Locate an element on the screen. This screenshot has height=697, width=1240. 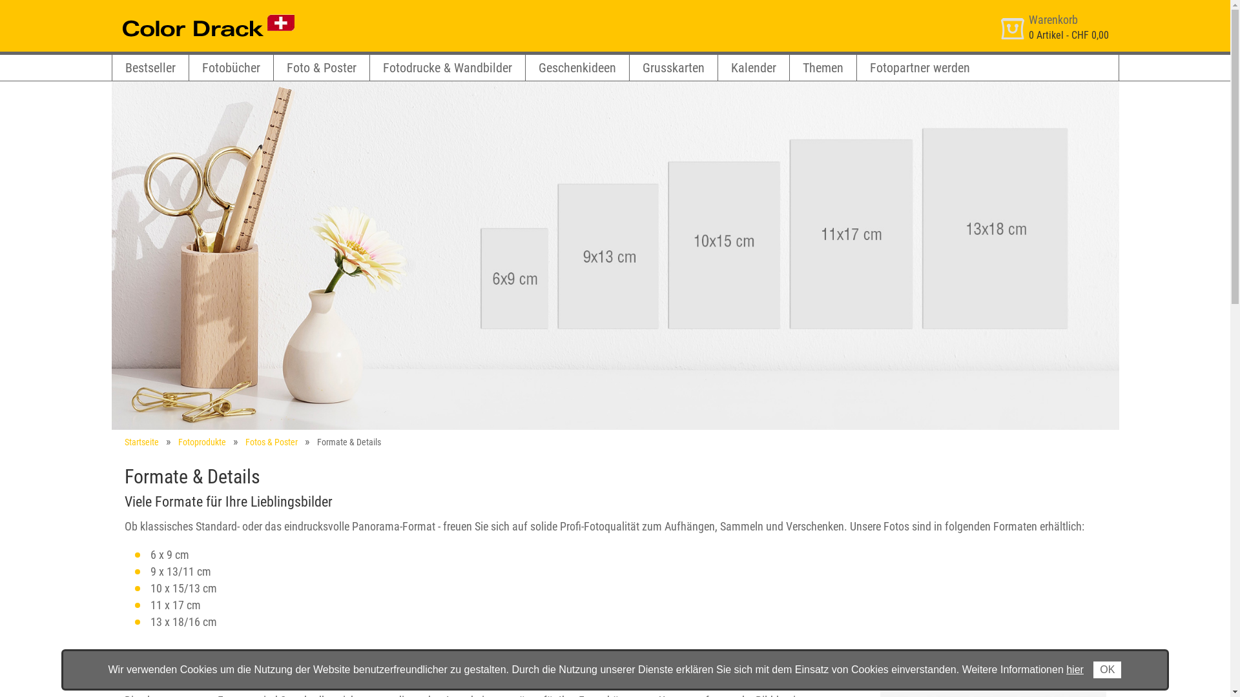
Startseite is located at coordinates (141, 442).